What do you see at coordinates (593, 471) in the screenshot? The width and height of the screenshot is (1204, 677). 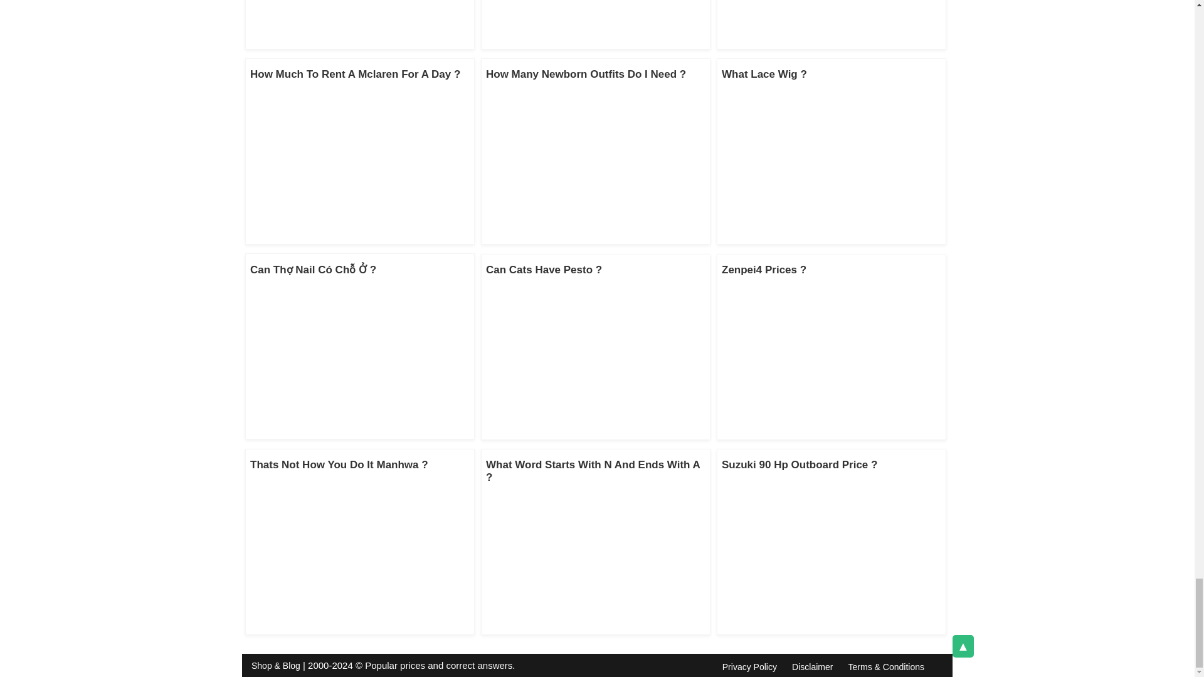 I see `What Word Starts With N And Ends With A ?` at bounding box center [593, 471].